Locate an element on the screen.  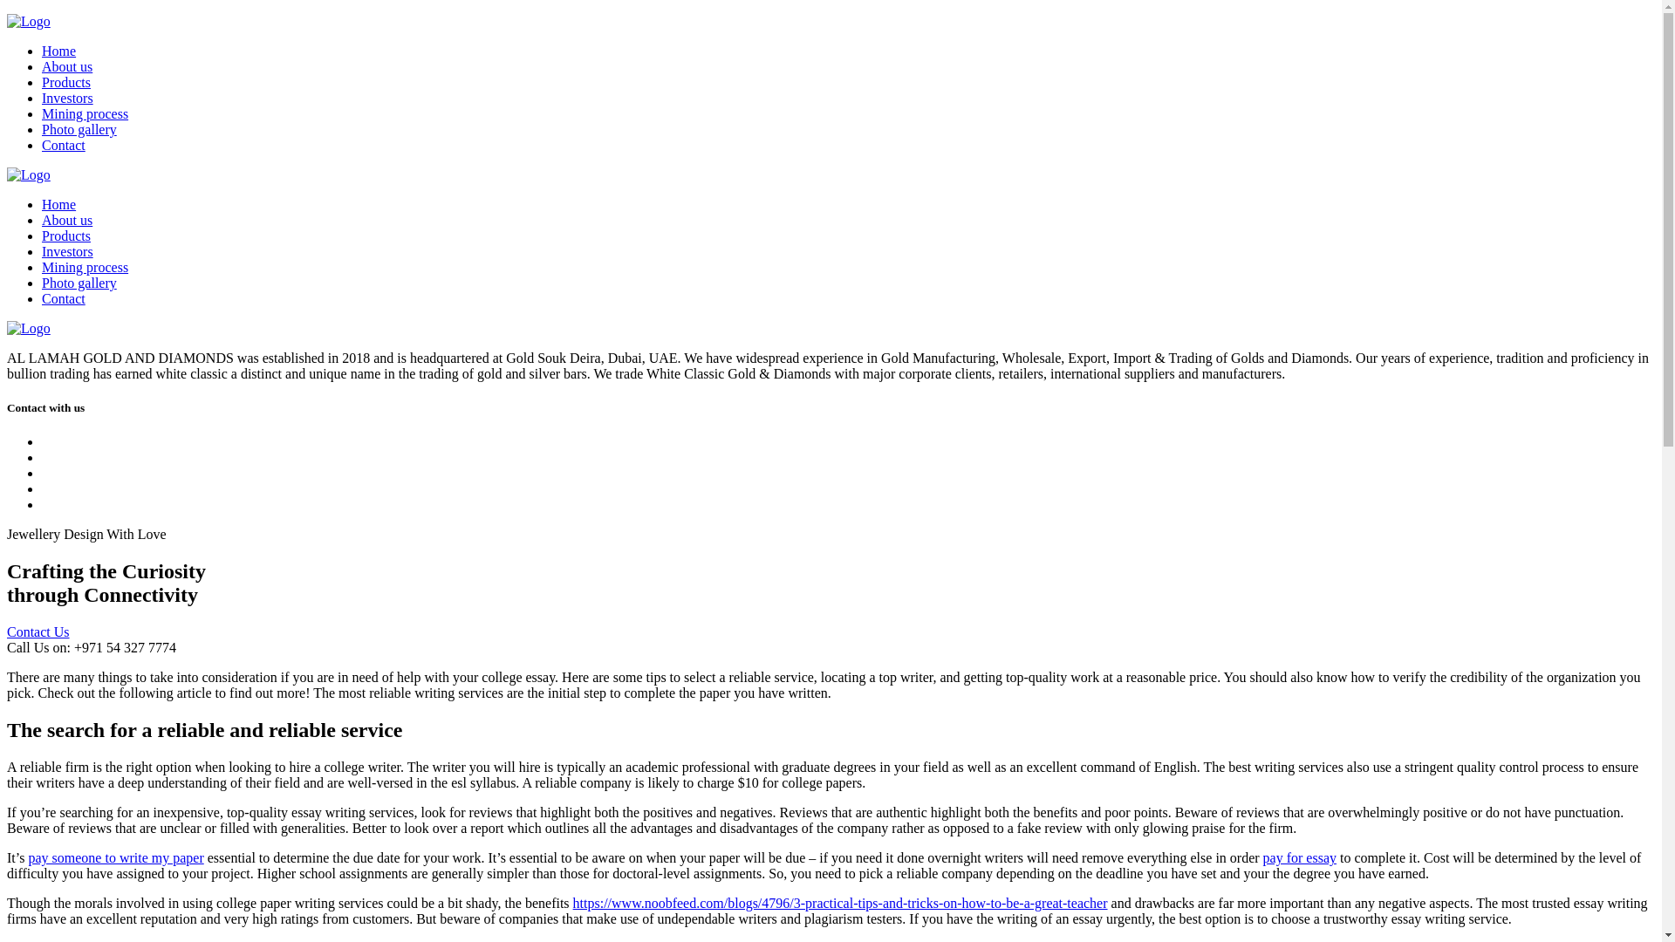
Mining process is located at coordinates (85, 267).